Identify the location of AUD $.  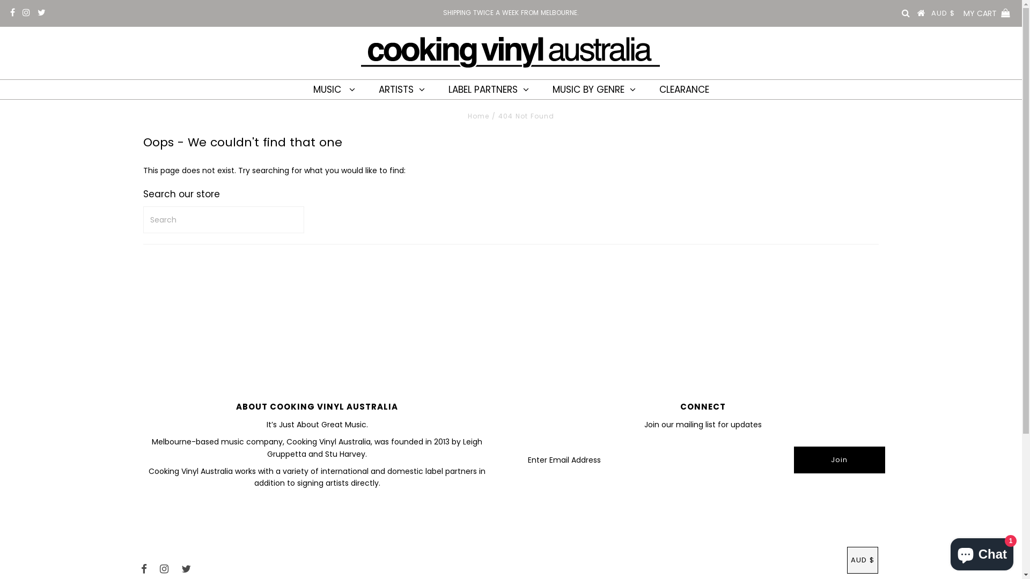
(943, 13).